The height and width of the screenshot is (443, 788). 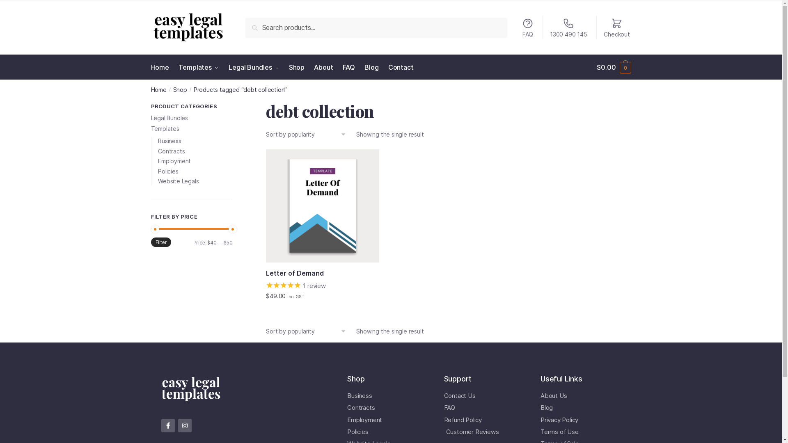 I want to click on Policies, so click(x=387, y=432).